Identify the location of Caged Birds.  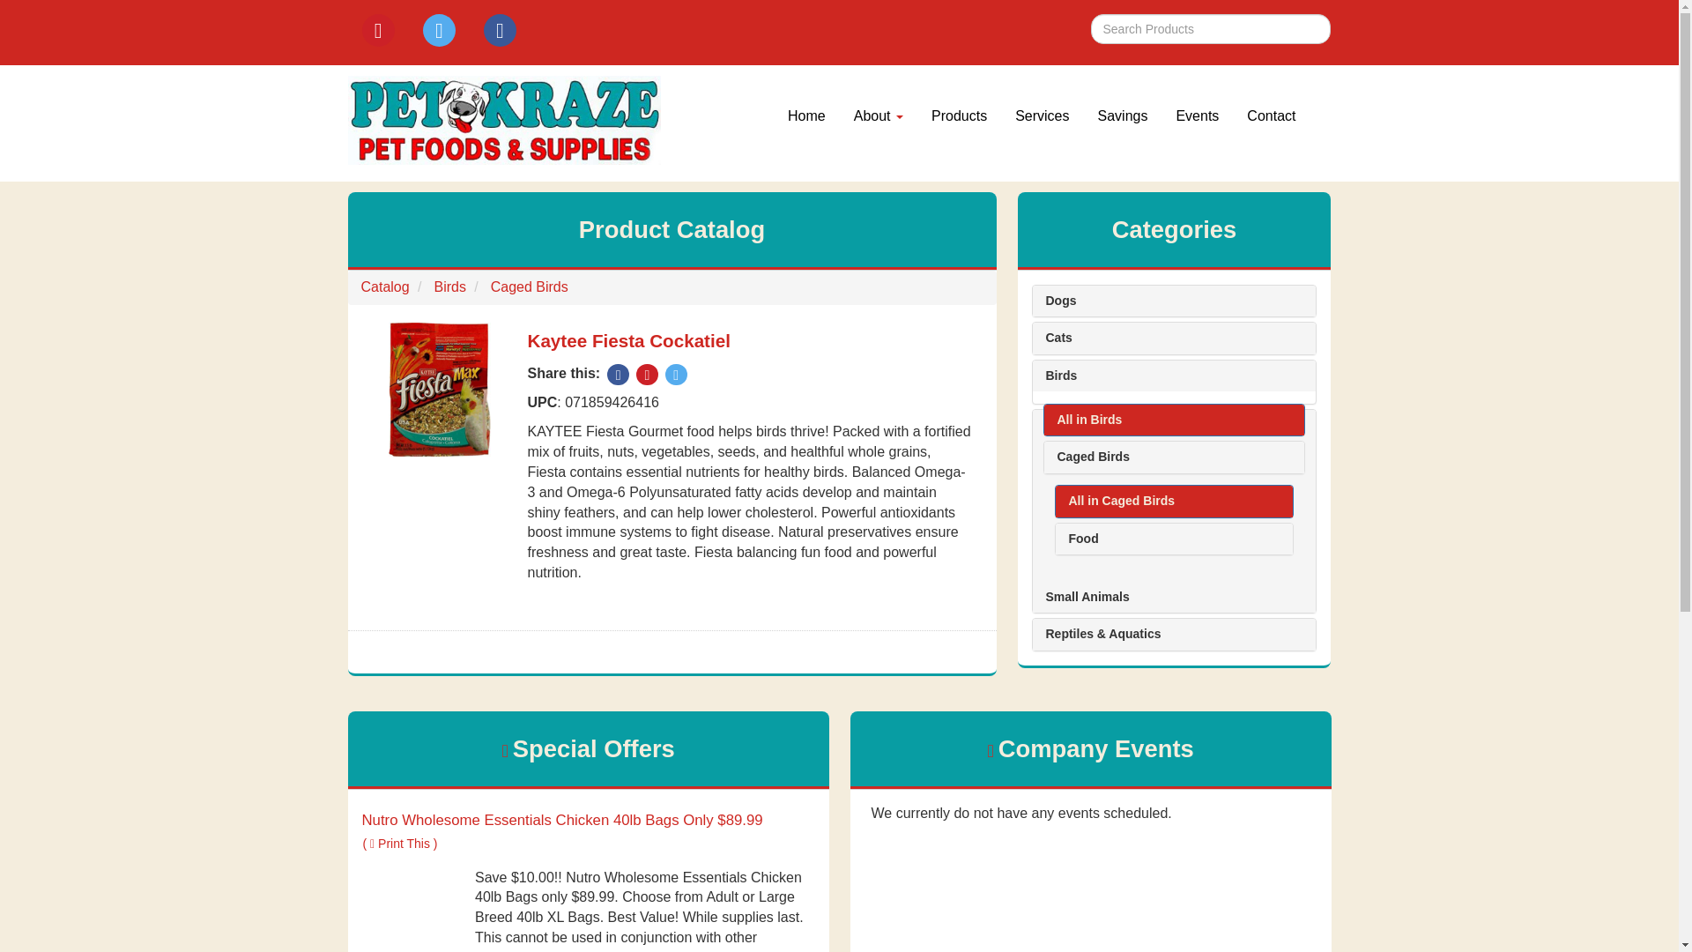
(529, 286).